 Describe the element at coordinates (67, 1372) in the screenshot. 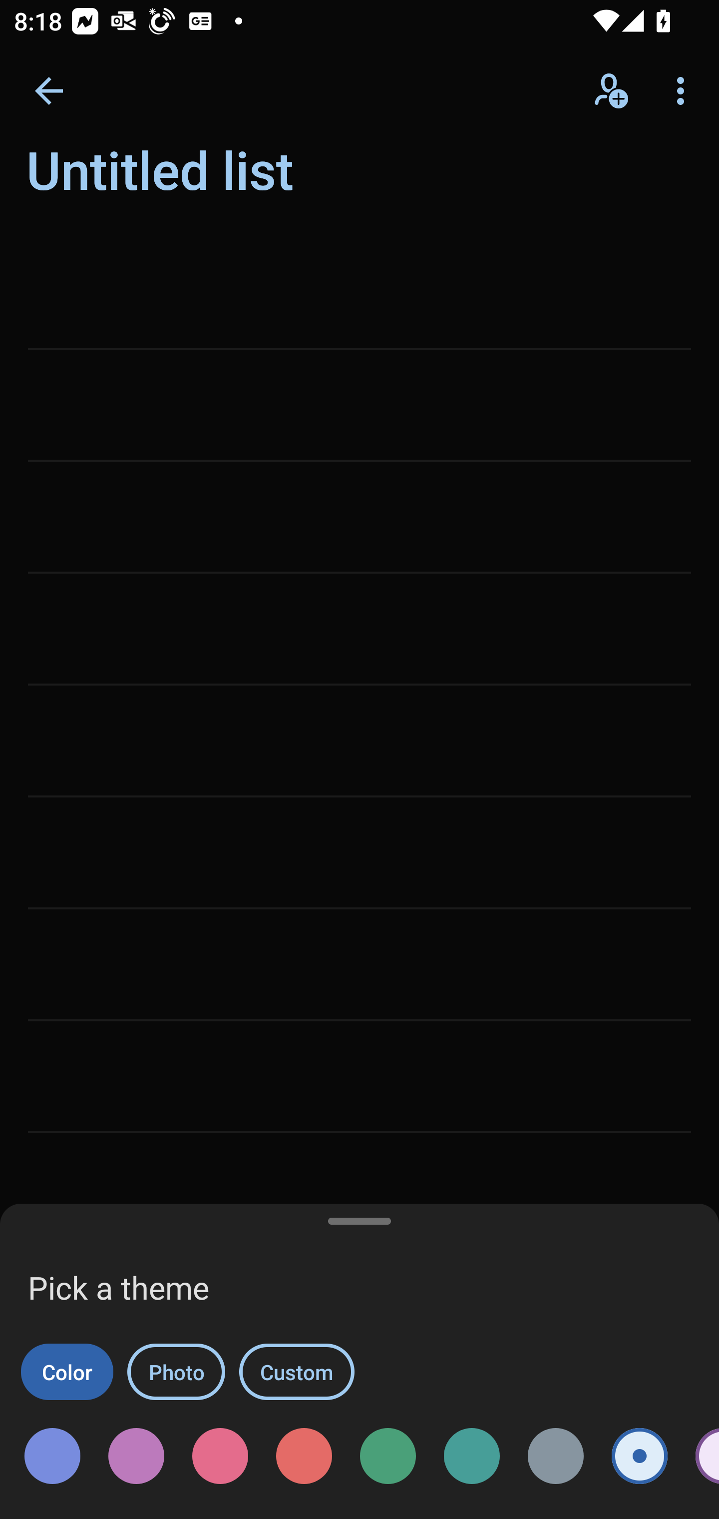

I see `Color Color category` at that location.